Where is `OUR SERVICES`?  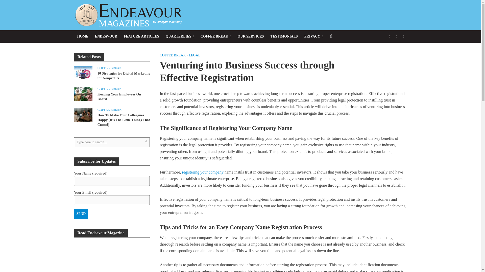
OUR SERVICES is located at coordinates (251, 36).